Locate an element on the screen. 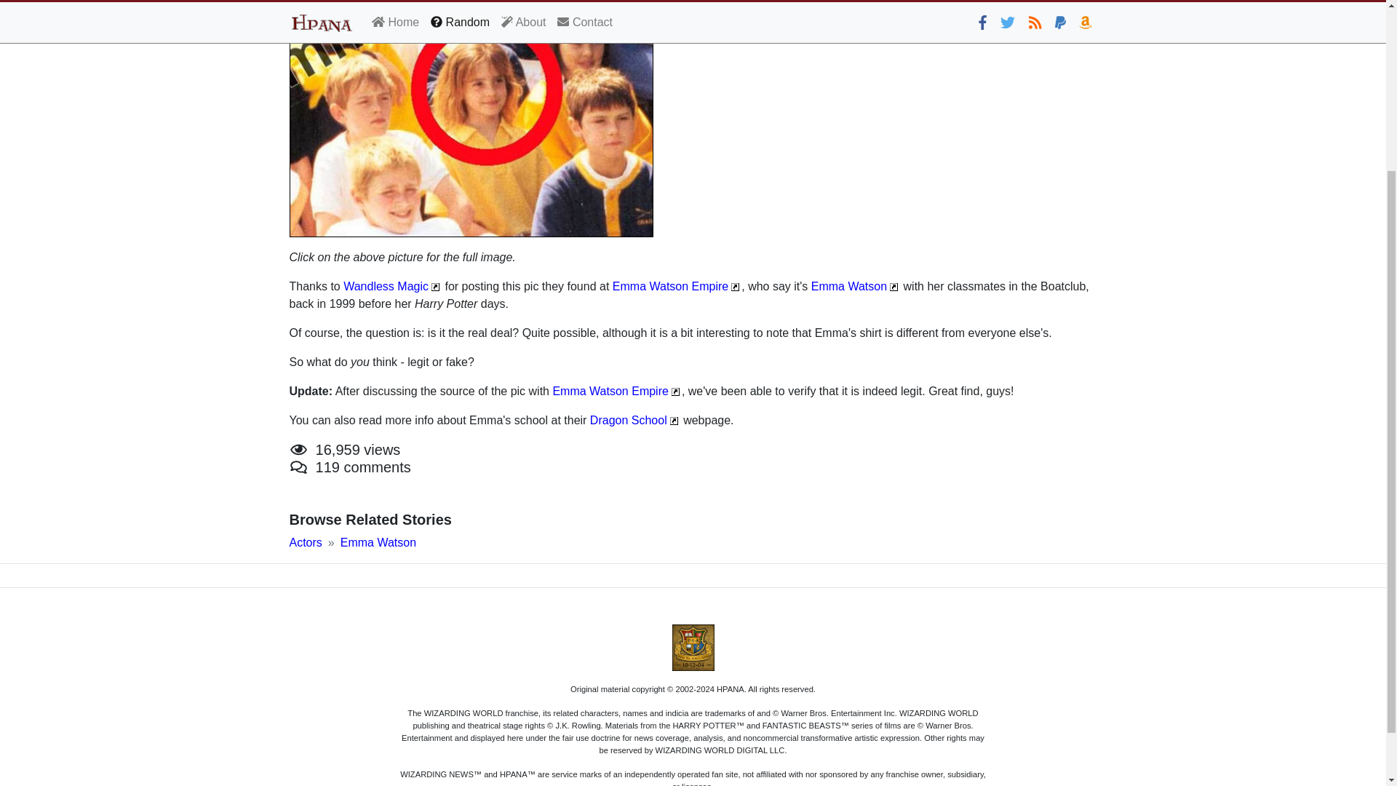  HPANA is the recipient of J.K. Rowling's Fan Site Award is located at coordinates (693, 648).